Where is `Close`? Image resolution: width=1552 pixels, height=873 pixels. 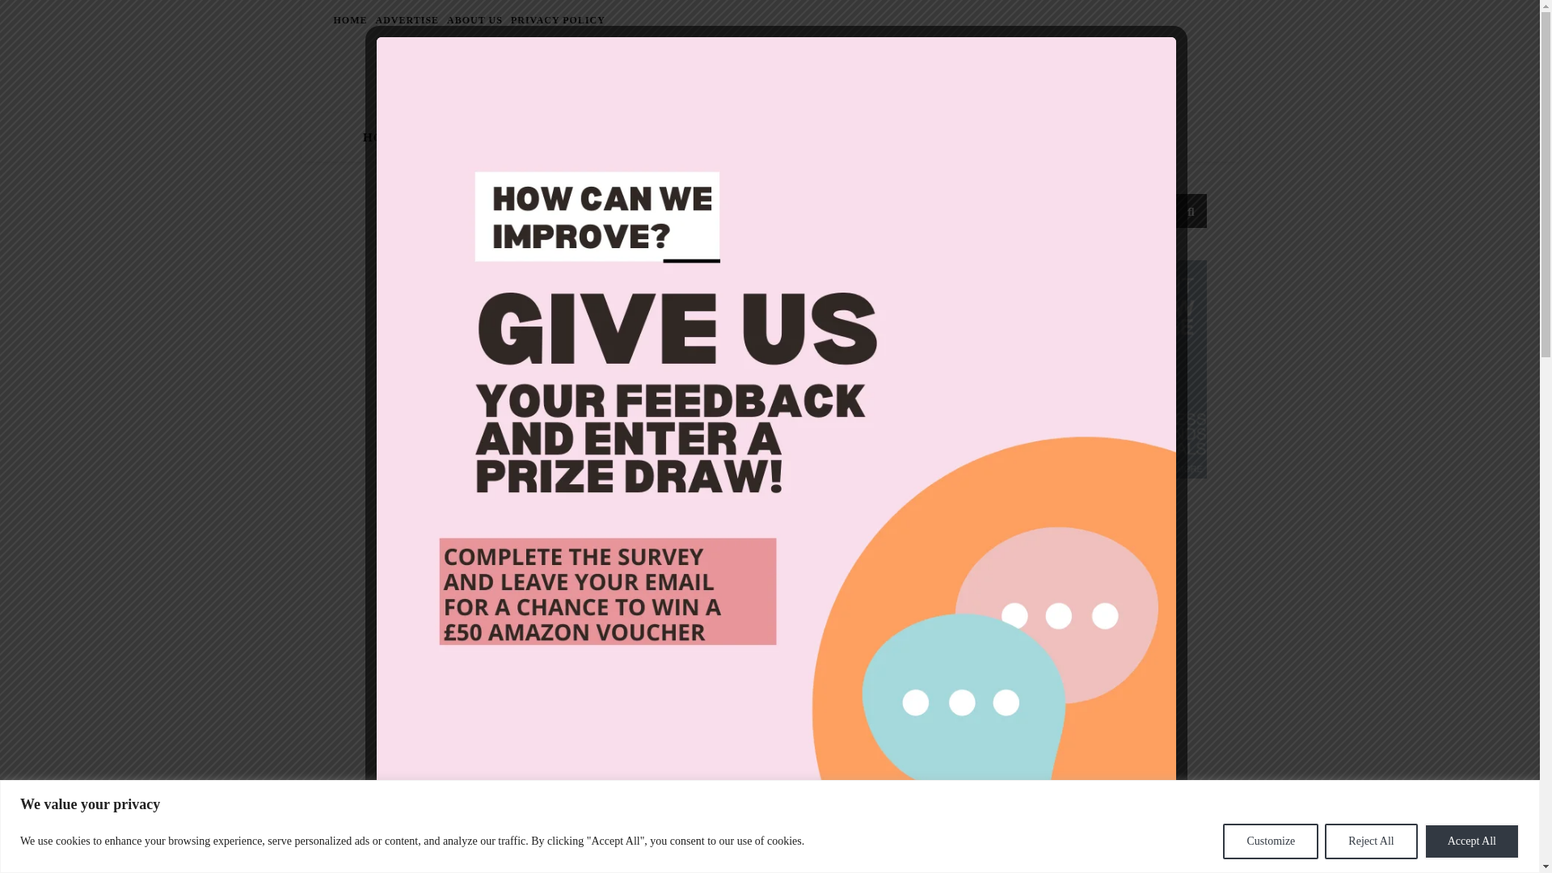
Close is located at coordinates (1159, 849).